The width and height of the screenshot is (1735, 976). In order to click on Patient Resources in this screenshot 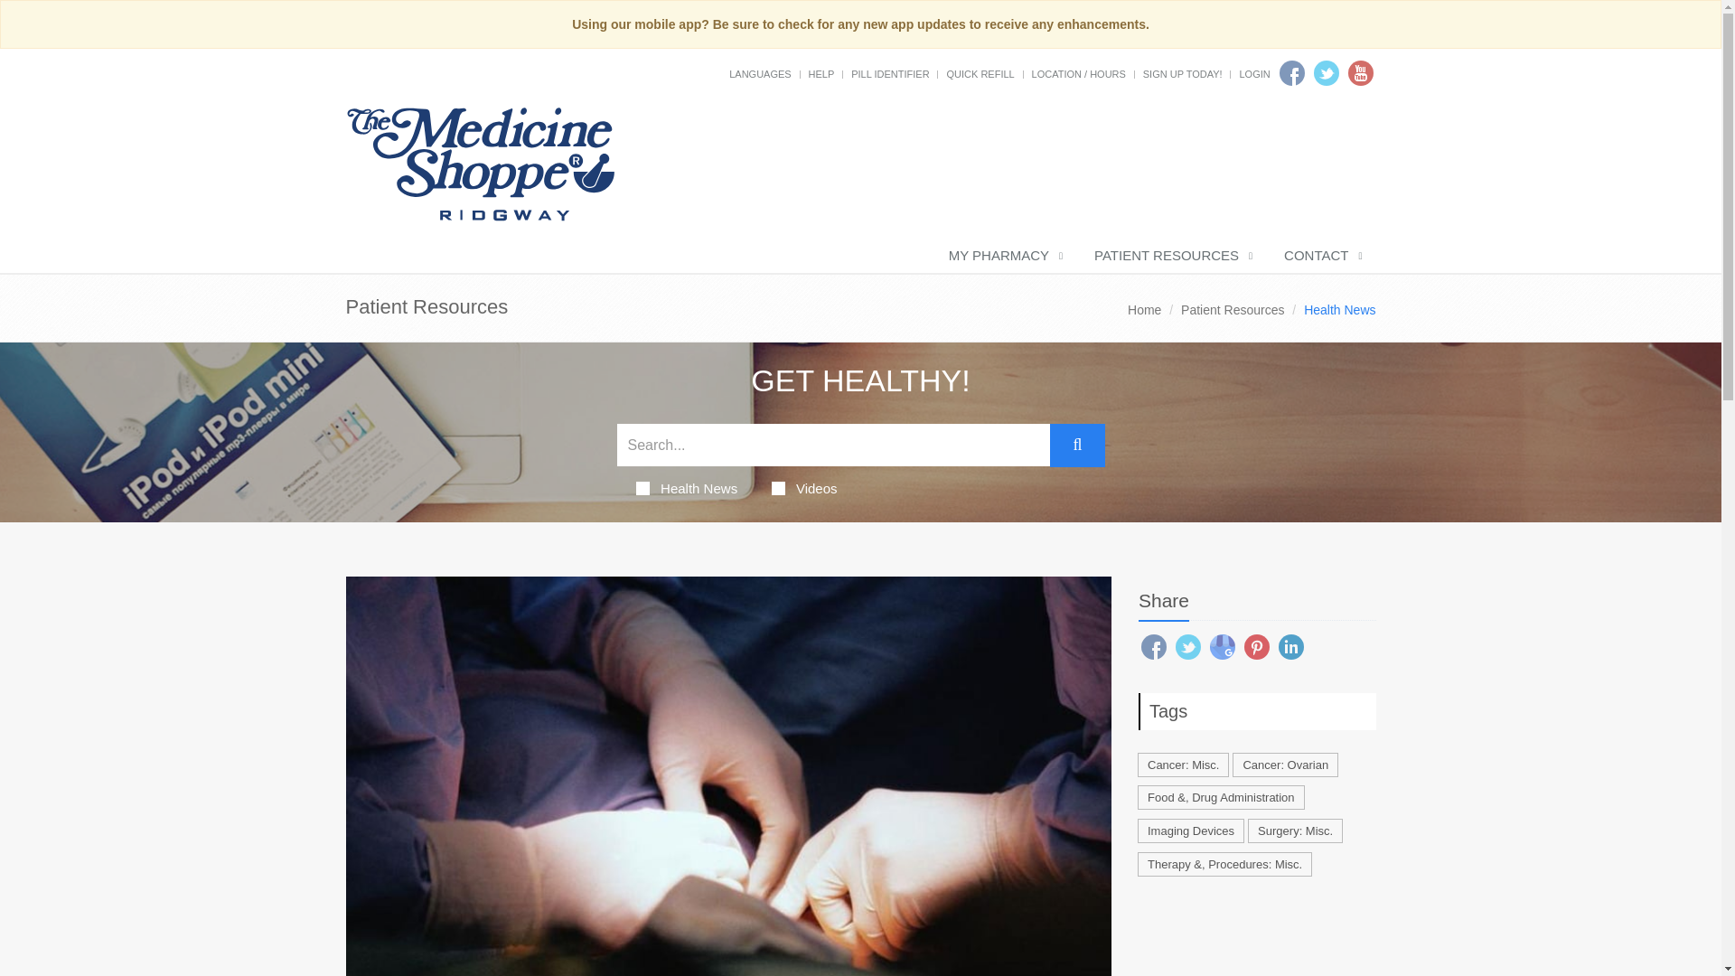, I will do `click(1233, 309)`.